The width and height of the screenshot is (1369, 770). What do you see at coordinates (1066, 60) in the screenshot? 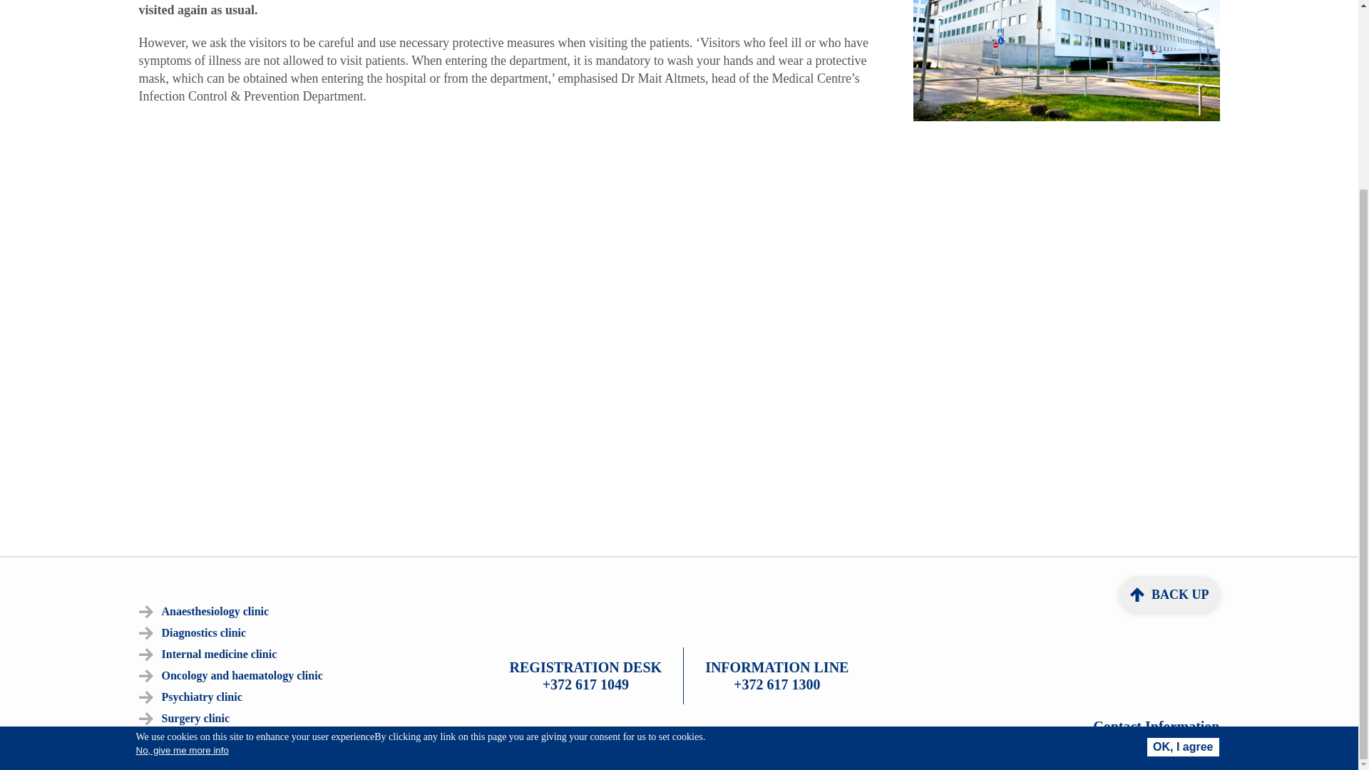
I see `Regionaalhaigla` at bounding box center [1066, 60].